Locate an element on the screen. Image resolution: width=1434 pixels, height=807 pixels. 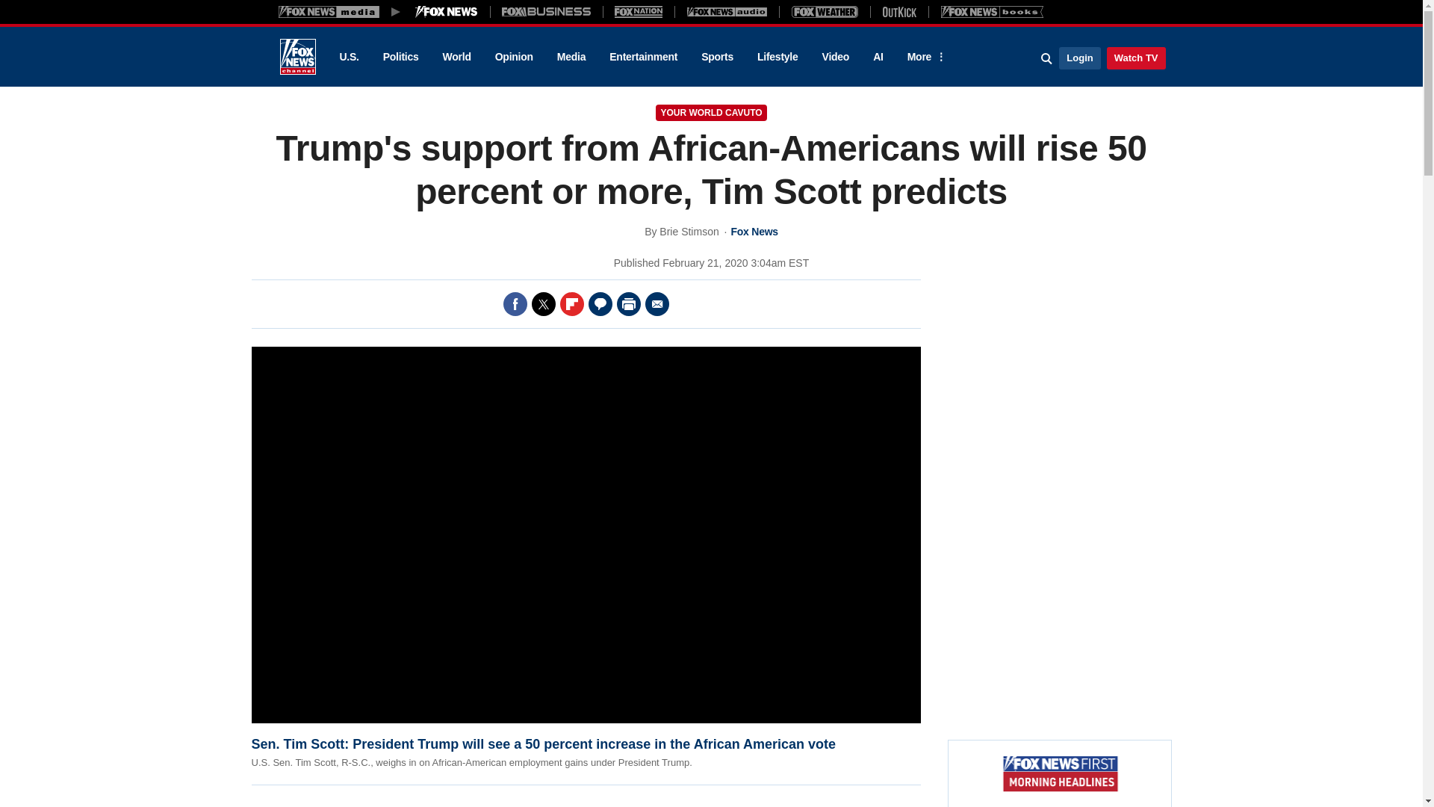
Video is located at coordinates (835, 57).